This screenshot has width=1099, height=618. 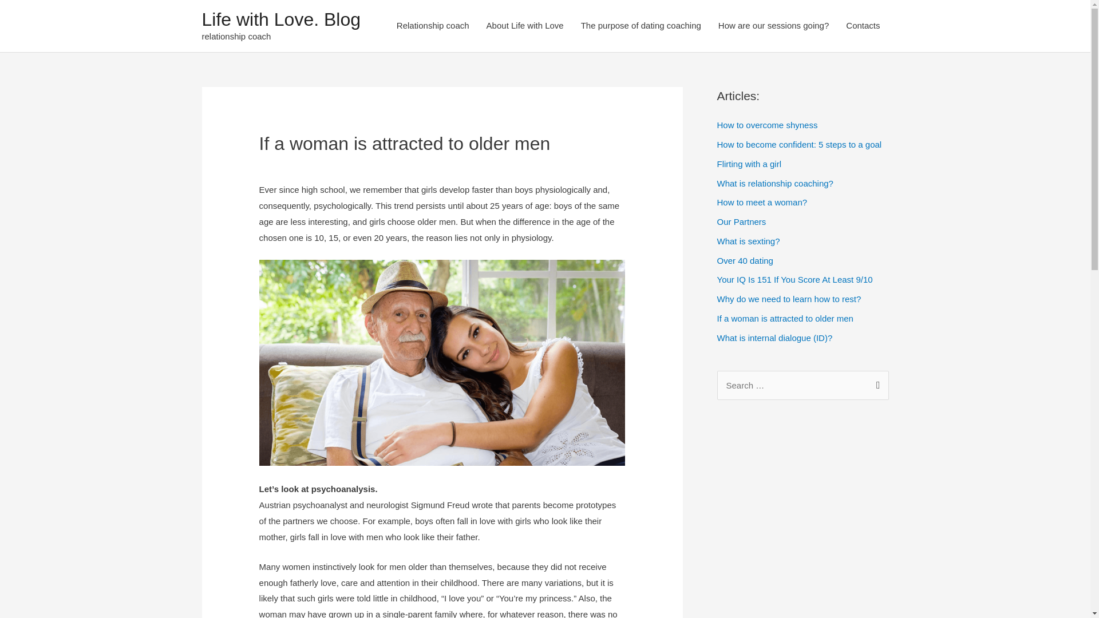 What do you see at coordinates (774, 26) in the screenshot?
I see `How are our sessions going?` at bounding box center [774, 26].